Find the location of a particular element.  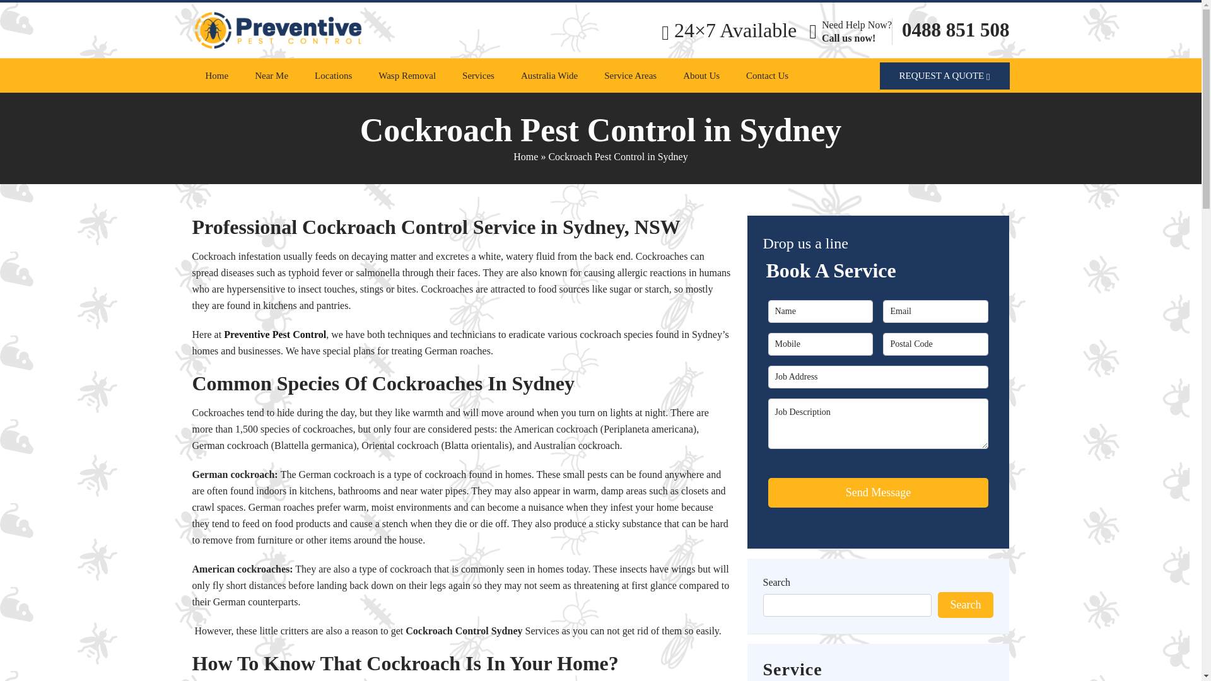

Services is located at coordinates (478, 75).